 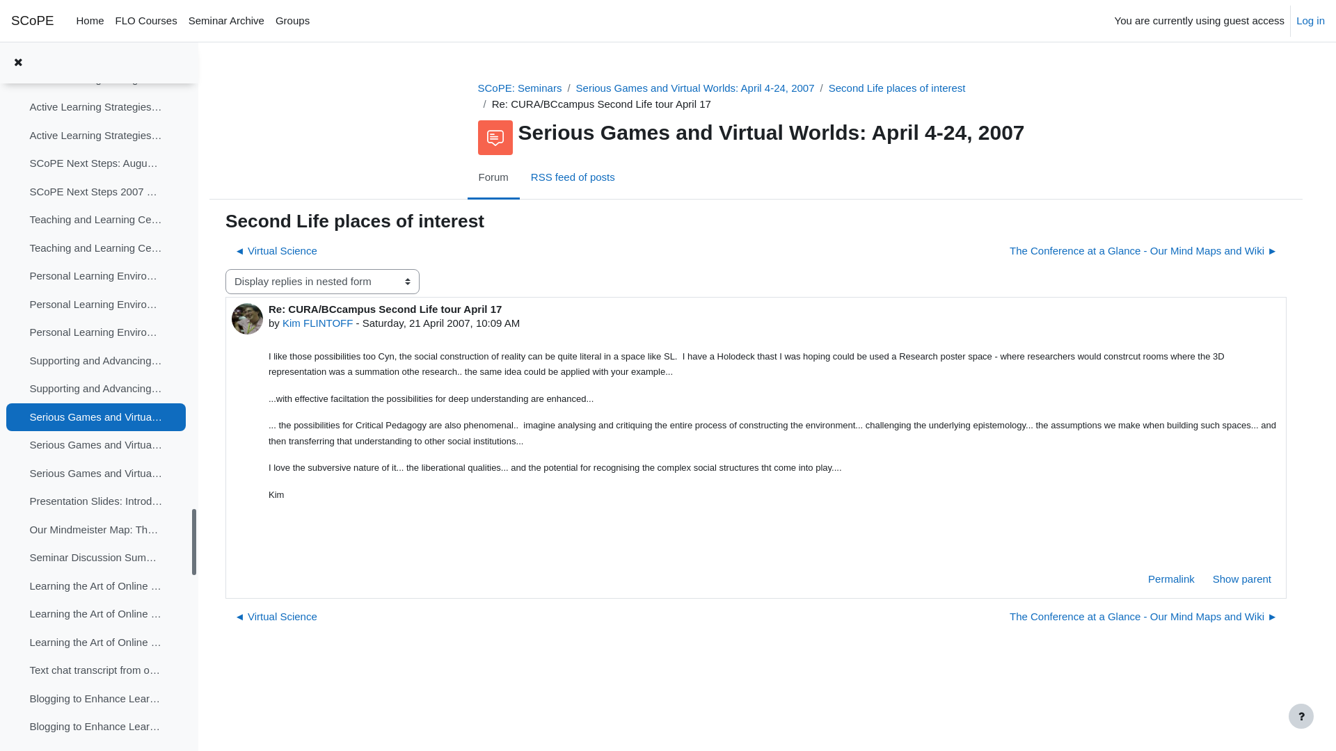 What do you see at coordinates (96, 332) in the screenshot?
I see `Personal Learning Environments Wiki: Resources` at bounding box center [96, 332].